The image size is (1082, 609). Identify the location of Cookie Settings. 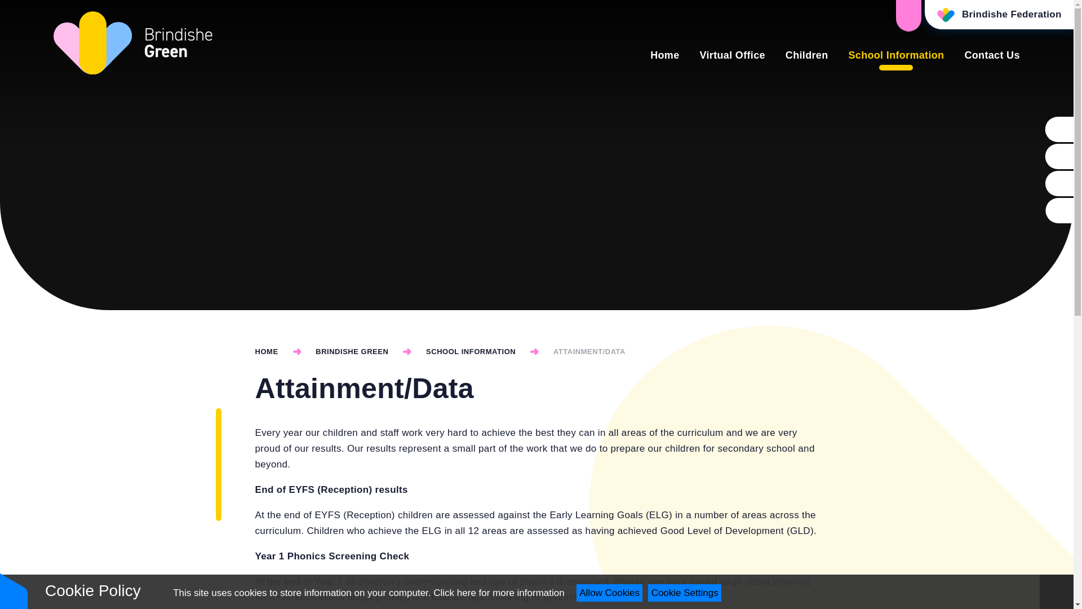
(685, 593).